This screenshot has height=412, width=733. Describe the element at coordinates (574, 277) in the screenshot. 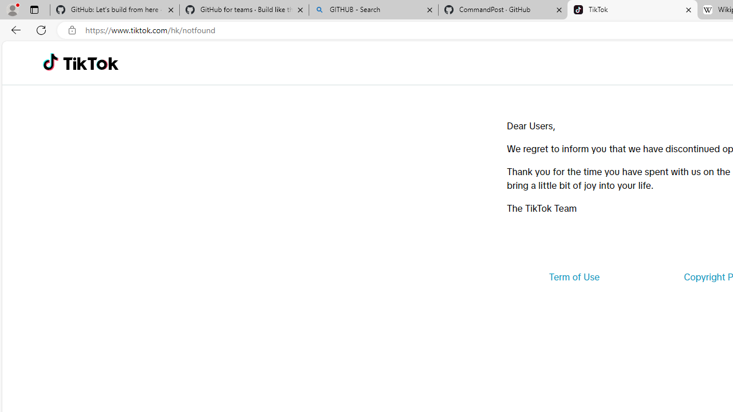

I see `Term of Use` at that location.